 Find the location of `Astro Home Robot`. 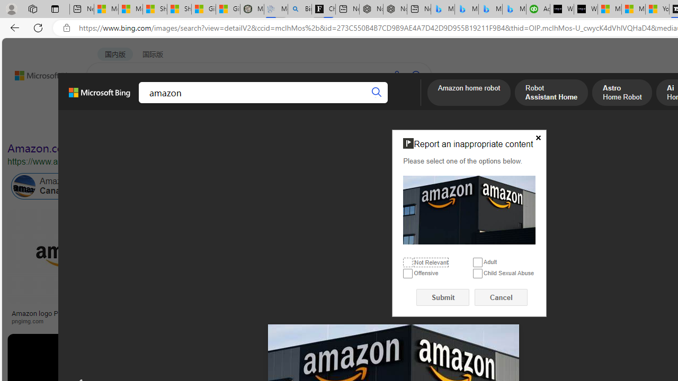

Astro Home Robot is located at coordinates (622, 94).